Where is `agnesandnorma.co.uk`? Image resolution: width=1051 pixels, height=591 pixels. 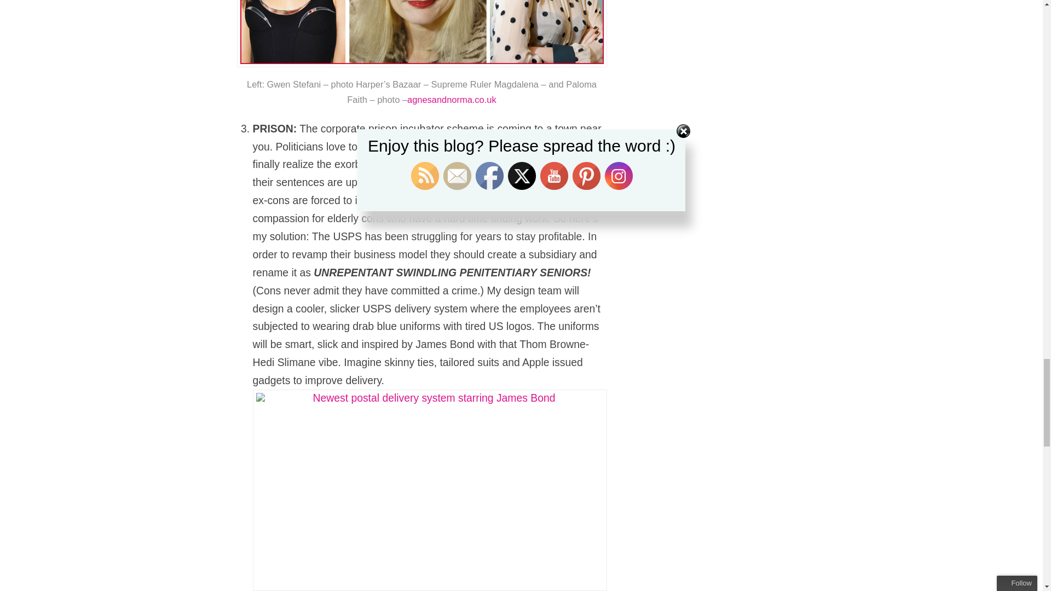
agnesandnorma.co.uk is located at coordinates (452, 100).